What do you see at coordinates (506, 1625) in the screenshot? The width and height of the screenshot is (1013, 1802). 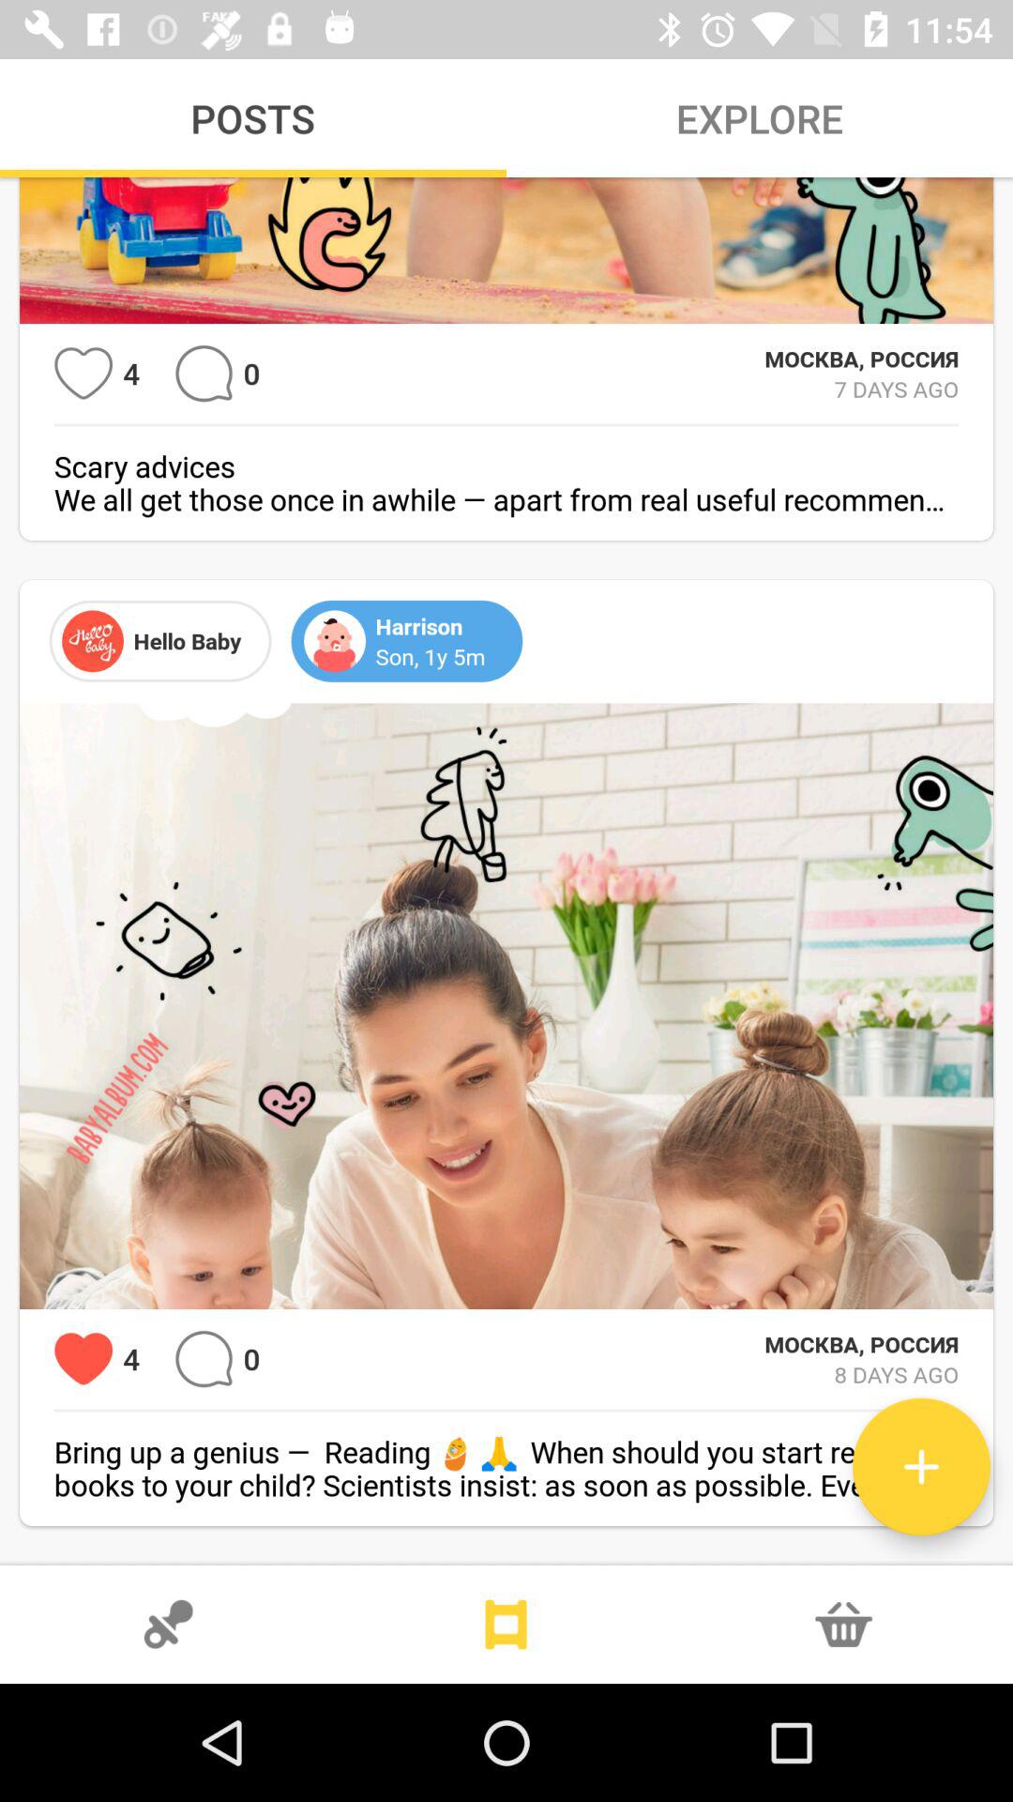 I see `see more videos` at bounding box center [506, 1625].